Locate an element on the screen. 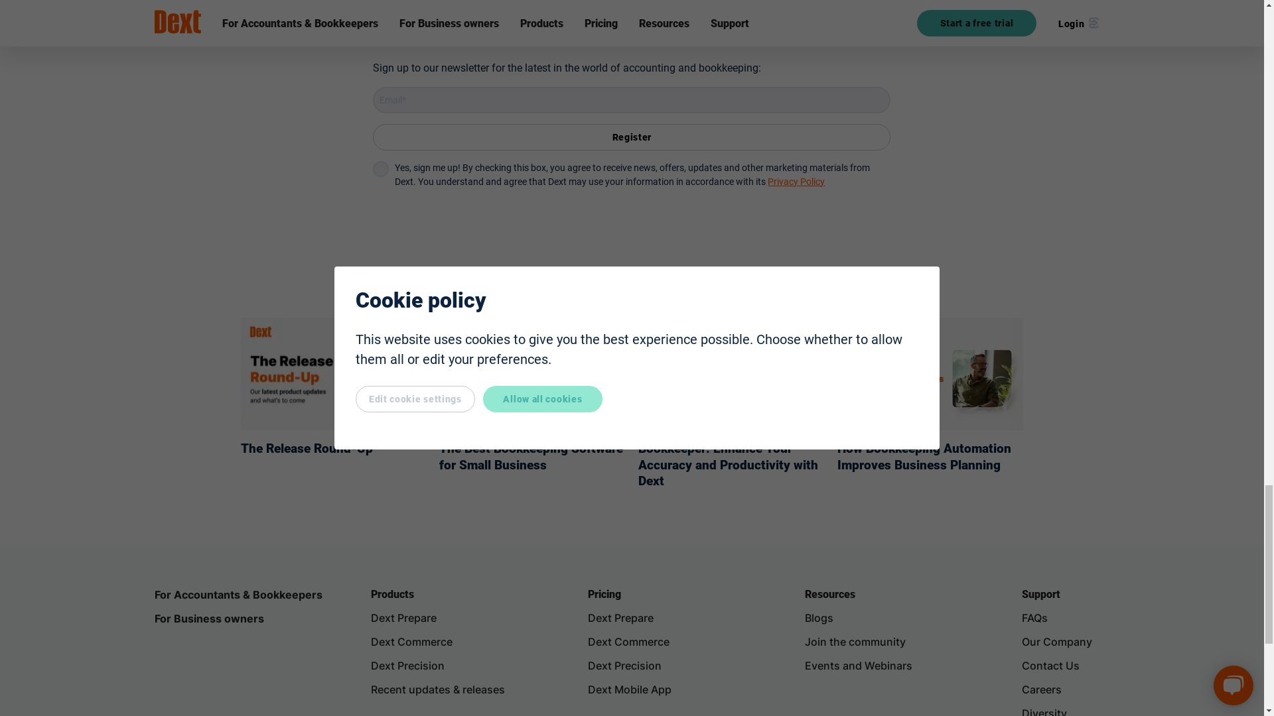  Download now is located at coordinates (661, 8).